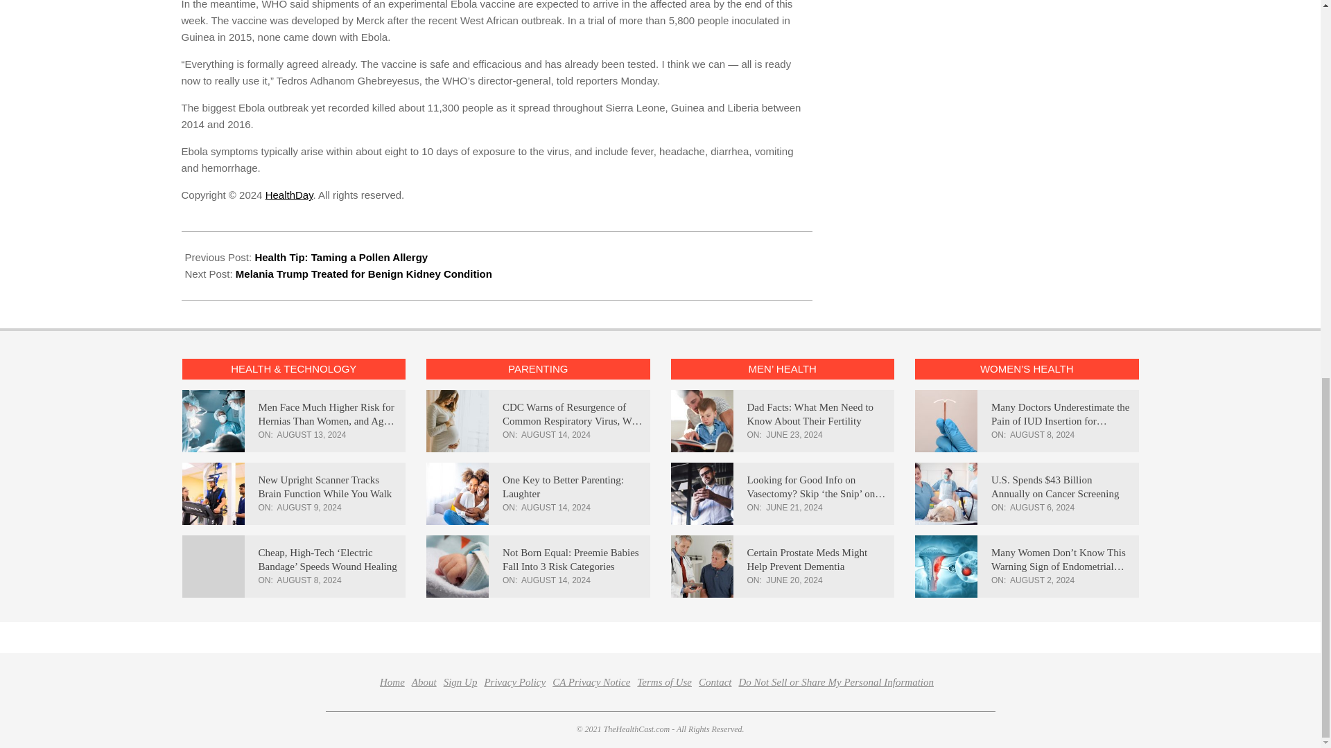 This screenshot has height=748, width=1331. Describe the element at coordinates (309, 507) in the screenshot. I see `Friday, August 9, 2024, 9:54 am` at that location.